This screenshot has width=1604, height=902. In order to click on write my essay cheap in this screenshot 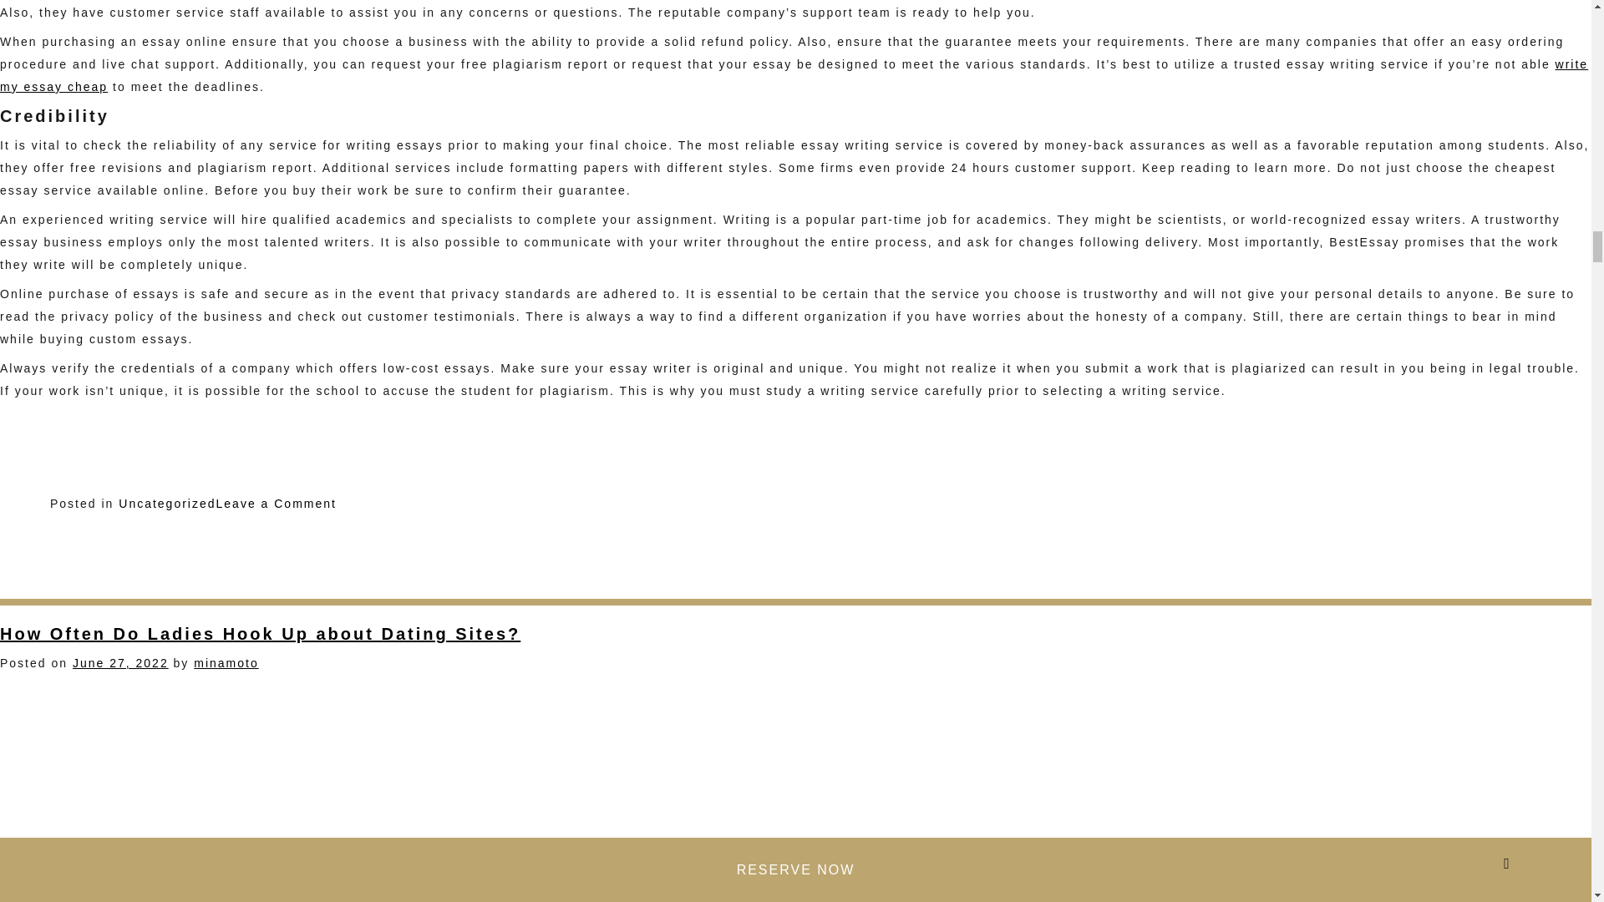, I will do `click(120, 663)`.